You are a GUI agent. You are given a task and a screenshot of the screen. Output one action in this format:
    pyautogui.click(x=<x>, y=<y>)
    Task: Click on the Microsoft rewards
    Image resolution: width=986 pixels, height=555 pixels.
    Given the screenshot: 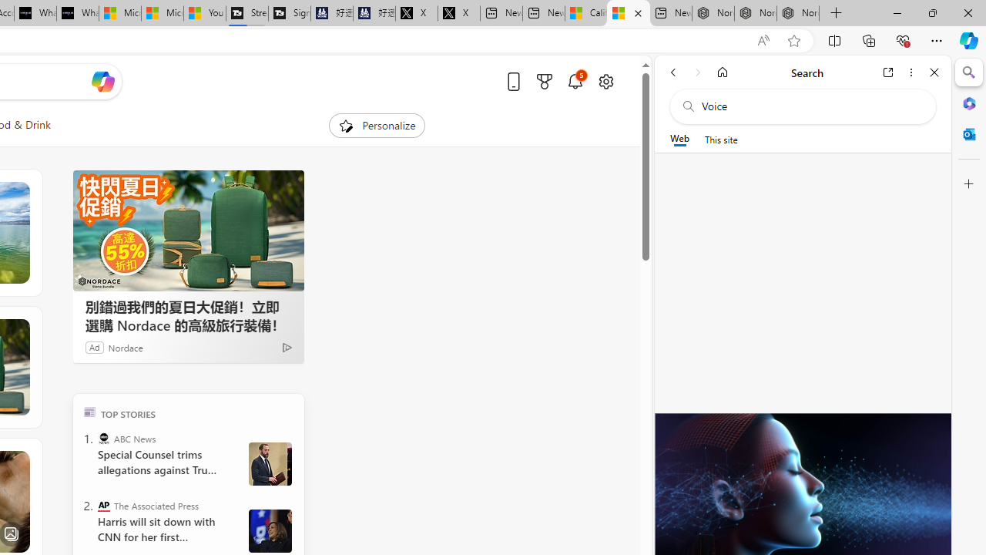 What is the action you would take?
    pyautogui.click(x=545, y=81)
    